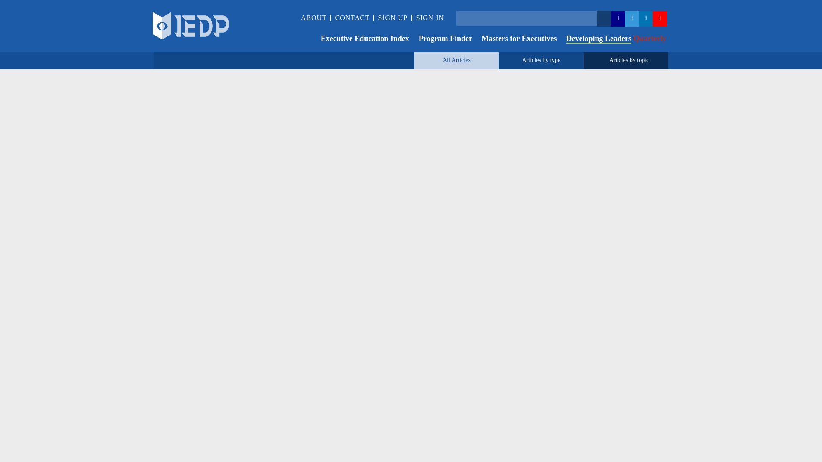  What do you see at coordinates (612, 39) in the screenshot?
I see `Developing Leaders Quarterly` at bounding box center [612, 39].